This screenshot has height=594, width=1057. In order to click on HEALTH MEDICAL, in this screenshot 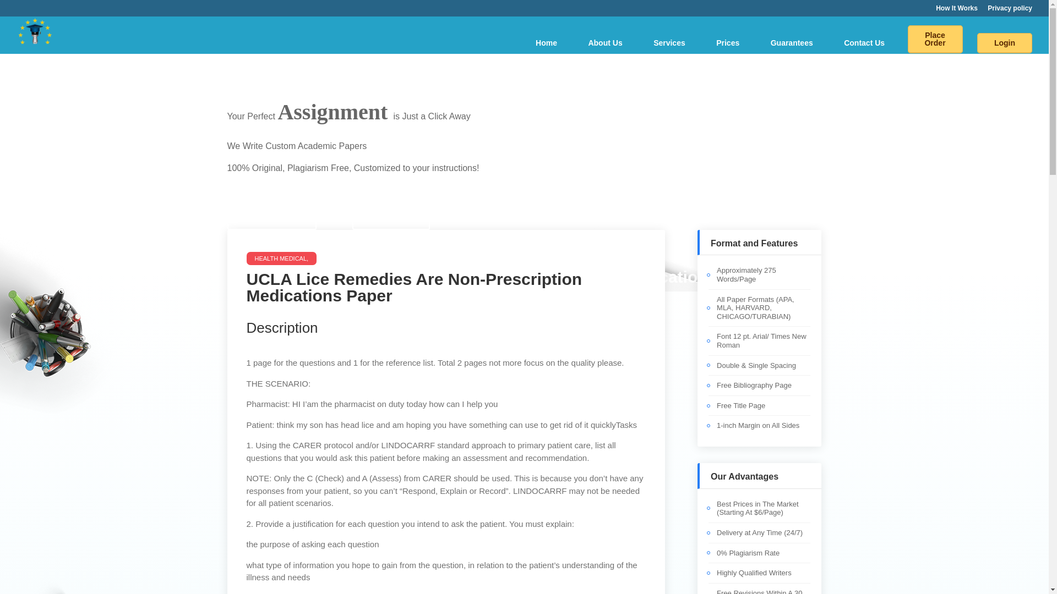, I will do `click(282, 258)`.